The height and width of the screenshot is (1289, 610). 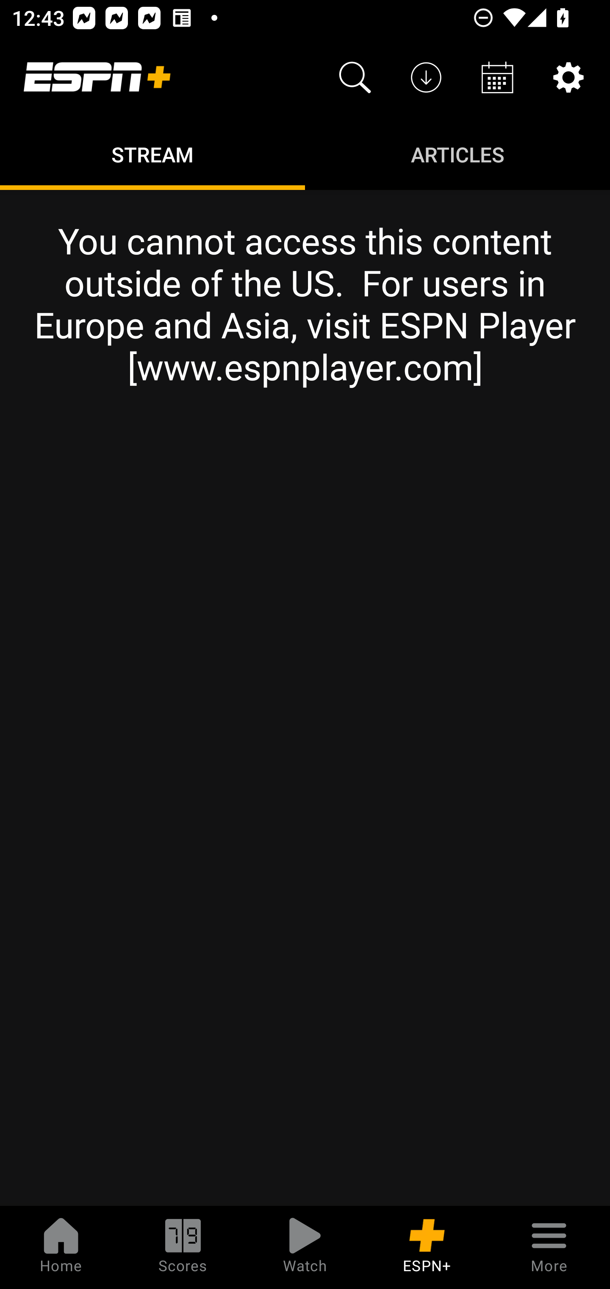 I want to click on Schedule, so click(x=497, y=77).